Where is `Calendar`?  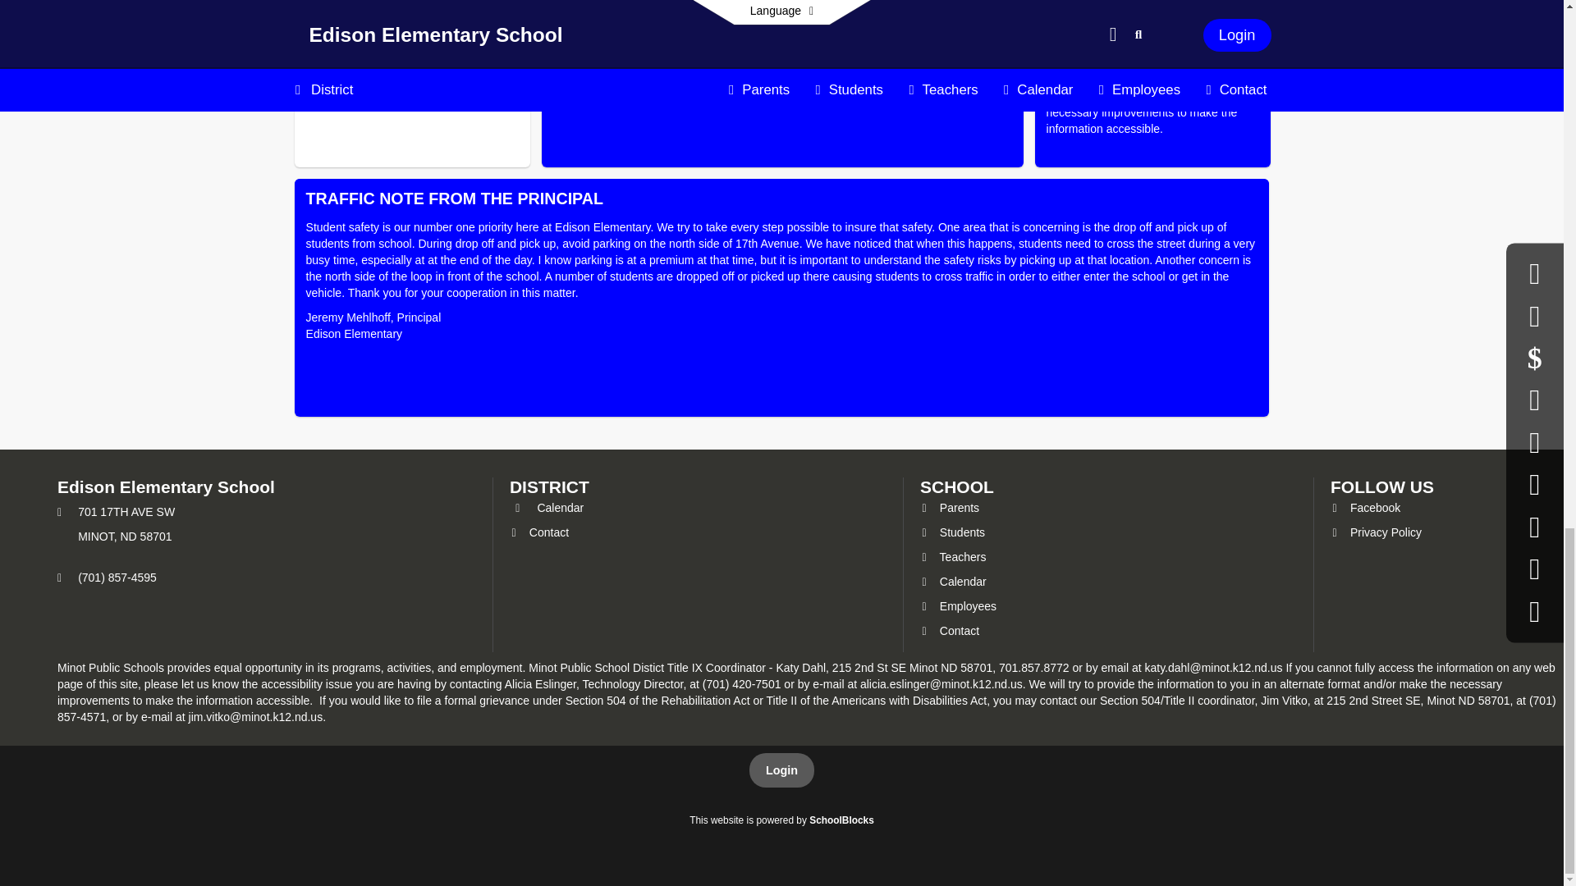
Calendar is located at coordinates (546, 508).